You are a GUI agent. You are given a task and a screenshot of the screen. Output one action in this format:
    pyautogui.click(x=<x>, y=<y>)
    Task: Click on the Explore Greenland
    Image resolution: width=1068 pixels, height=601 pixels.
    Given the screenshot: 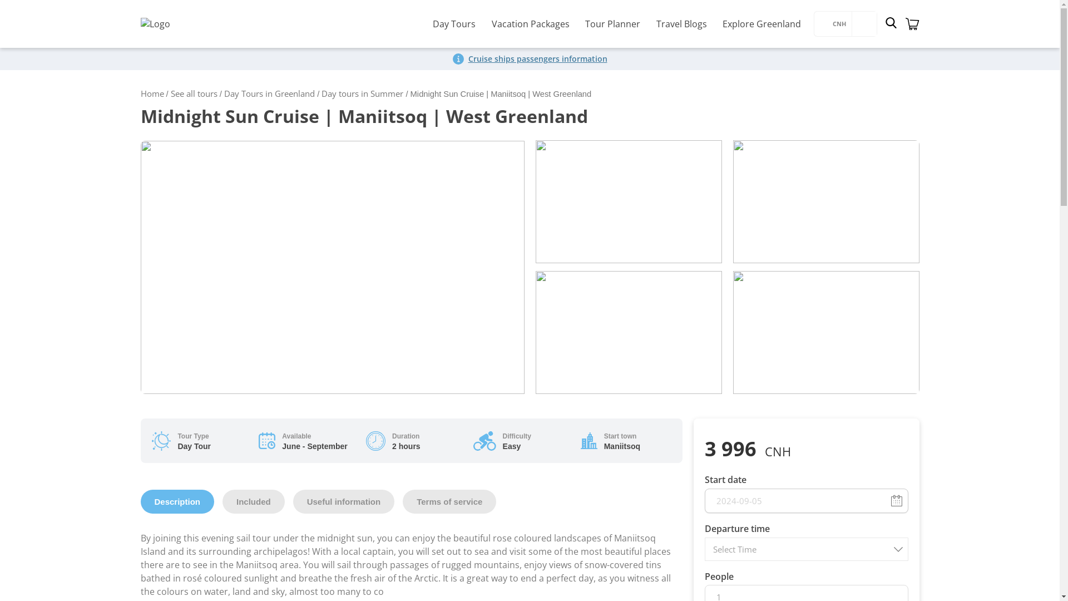 What is the action you would take?
    pyautogui.click(x=761, y=23)
    